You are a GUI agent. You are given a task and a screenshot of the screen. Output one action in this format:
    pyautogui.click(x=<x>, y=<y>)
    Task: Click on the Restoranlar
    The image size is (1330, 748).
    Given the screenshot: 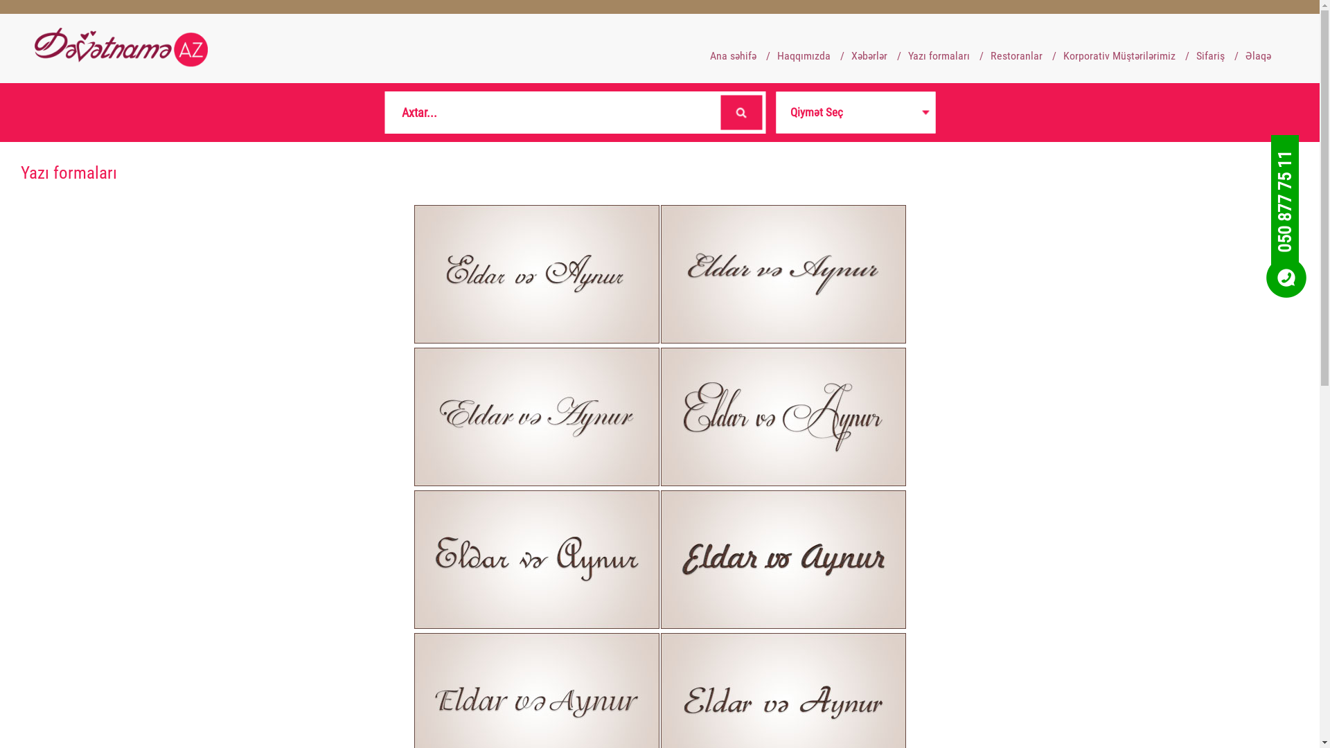 What is the action you would take?
    pyautogui.click(x=1017, y=55)
    